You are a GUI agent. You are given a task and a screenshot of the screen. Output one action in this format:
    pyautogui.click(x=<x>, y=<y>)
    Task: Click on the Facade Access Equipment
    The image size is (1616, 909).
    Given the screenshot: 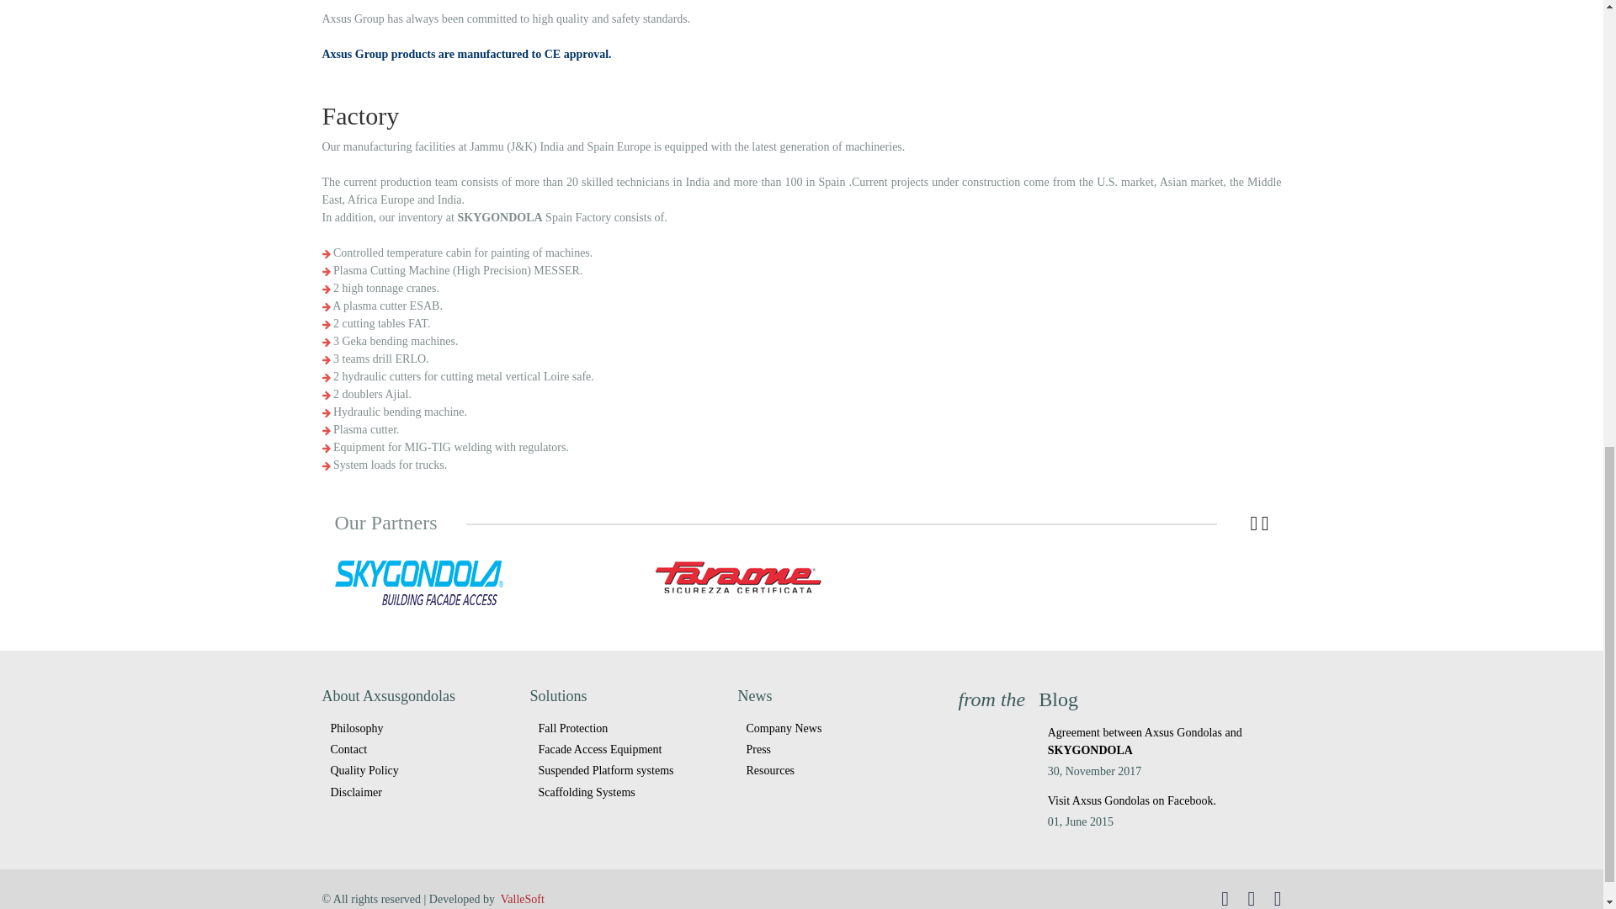 What is the action you would take?
    pyautogui.click(x=628, y=749)
    